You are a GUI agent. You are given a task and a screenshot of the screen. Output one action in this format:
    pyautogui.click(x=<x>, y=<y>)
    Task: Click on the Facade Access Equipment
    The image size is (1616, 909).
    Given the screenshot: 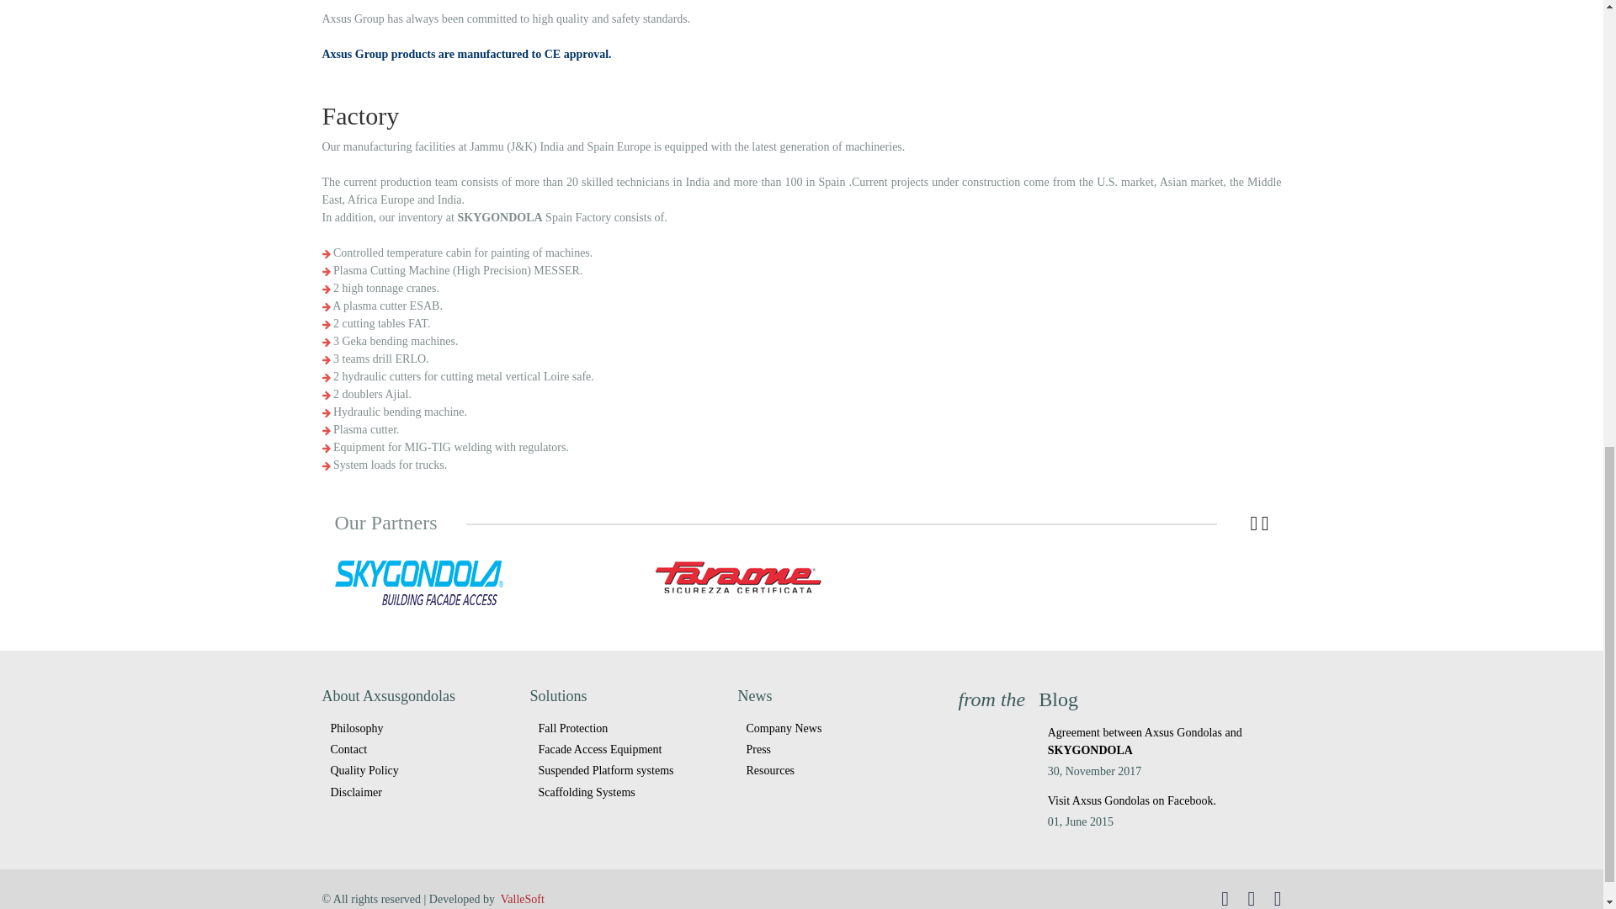 What is the action you would take?
    pyautogui.click(x=628, y=749)
    